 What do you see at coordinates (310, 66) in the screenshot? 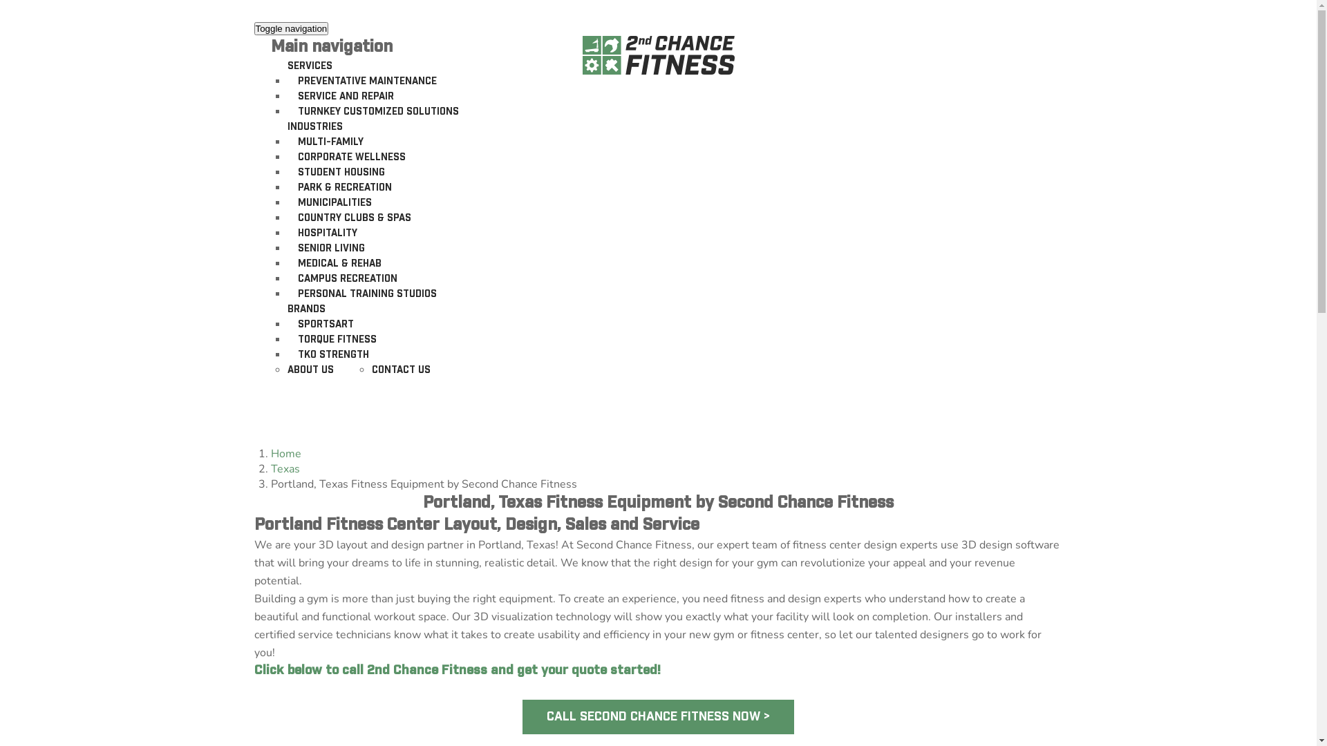
I see `SERVICES` at bounding box center [310, 66].